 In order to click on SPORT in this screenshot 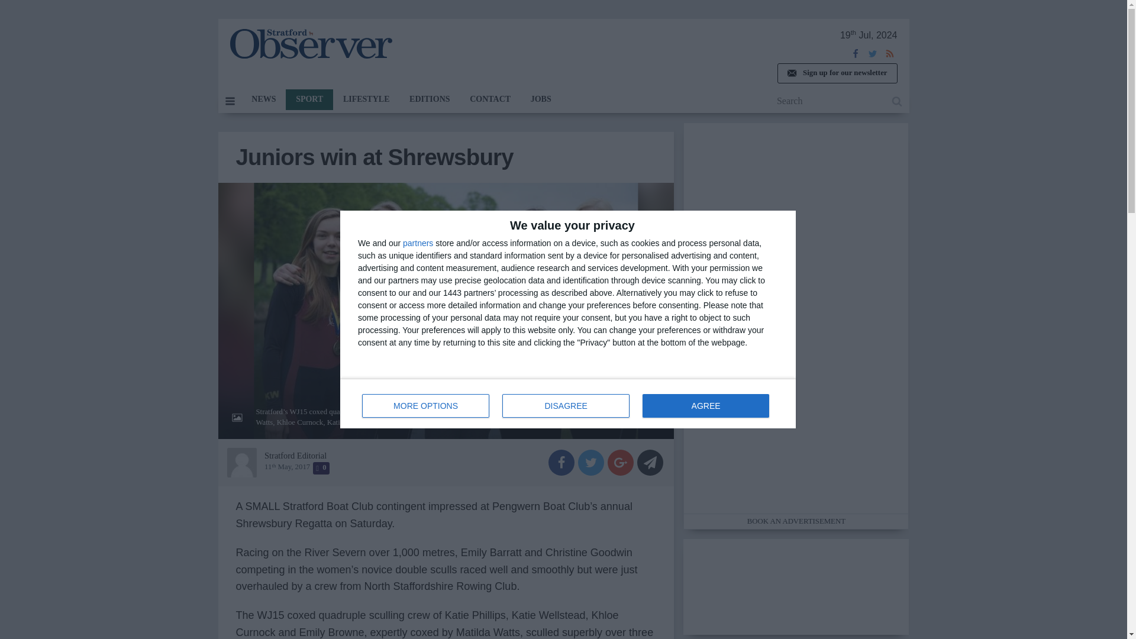, I will do `click(566, 406)`.